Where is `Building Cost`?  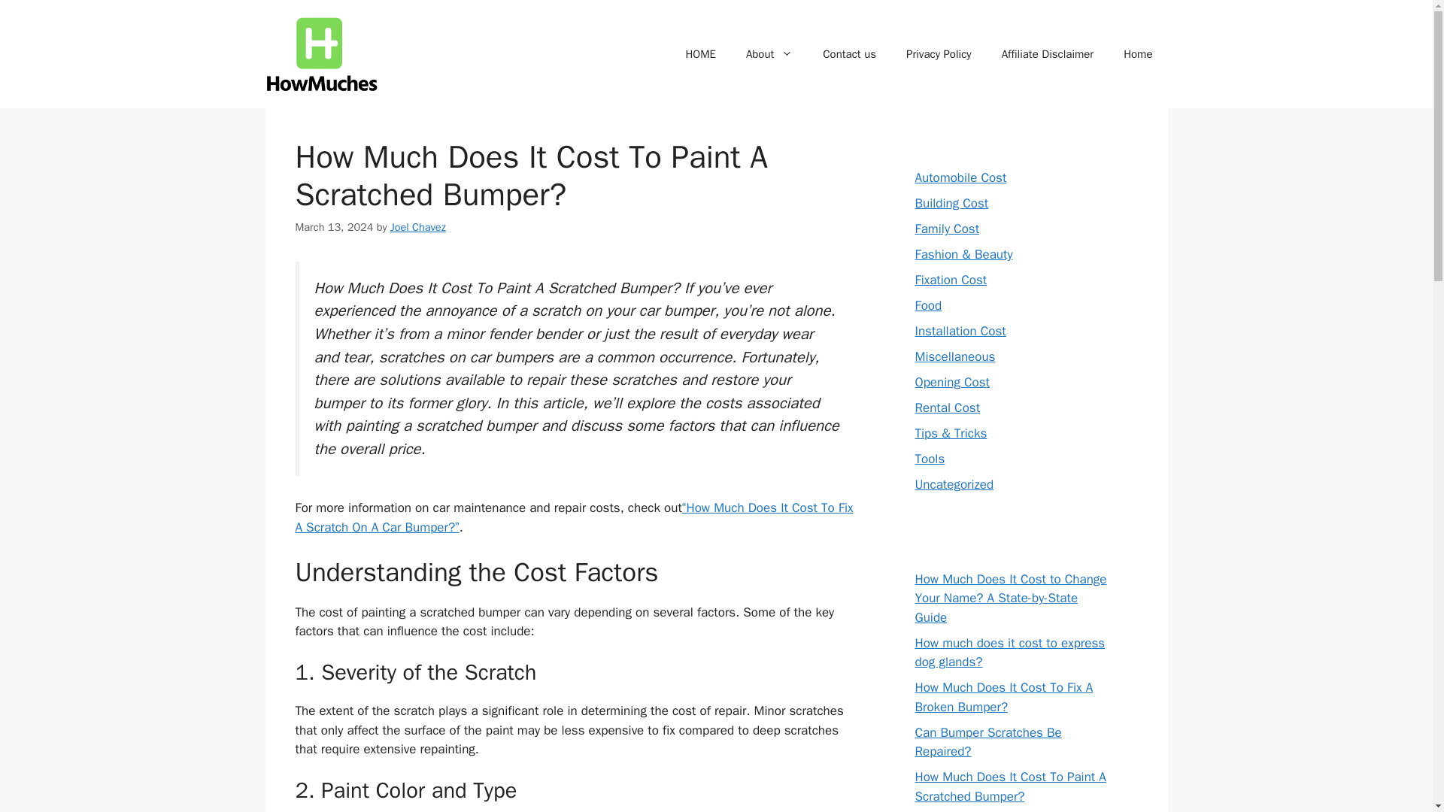 Building Cost is located at coordinates (951, 203).